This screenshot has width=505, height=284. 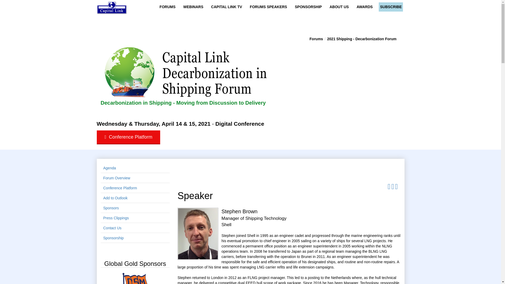 What do you see at coordinates (195, 7) in the screenshot?
I see `WEBINARS   ` at bounding box center [195, 7].